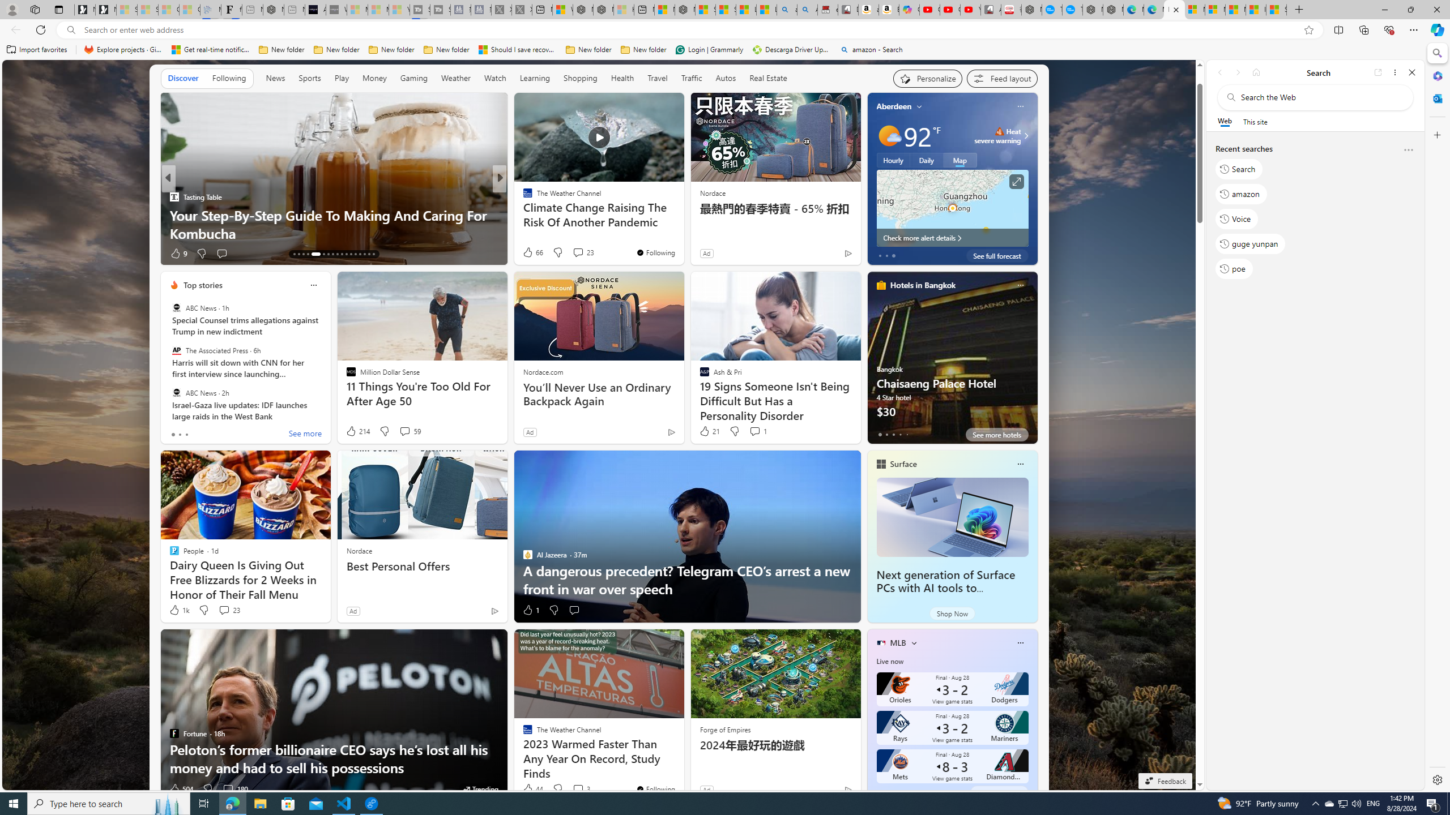 This screenshot has width=1450, height=815. What do you see at coordinates (1237, 72) in the screenshot?
I see `Forward` at bounding box center [1237, 72].